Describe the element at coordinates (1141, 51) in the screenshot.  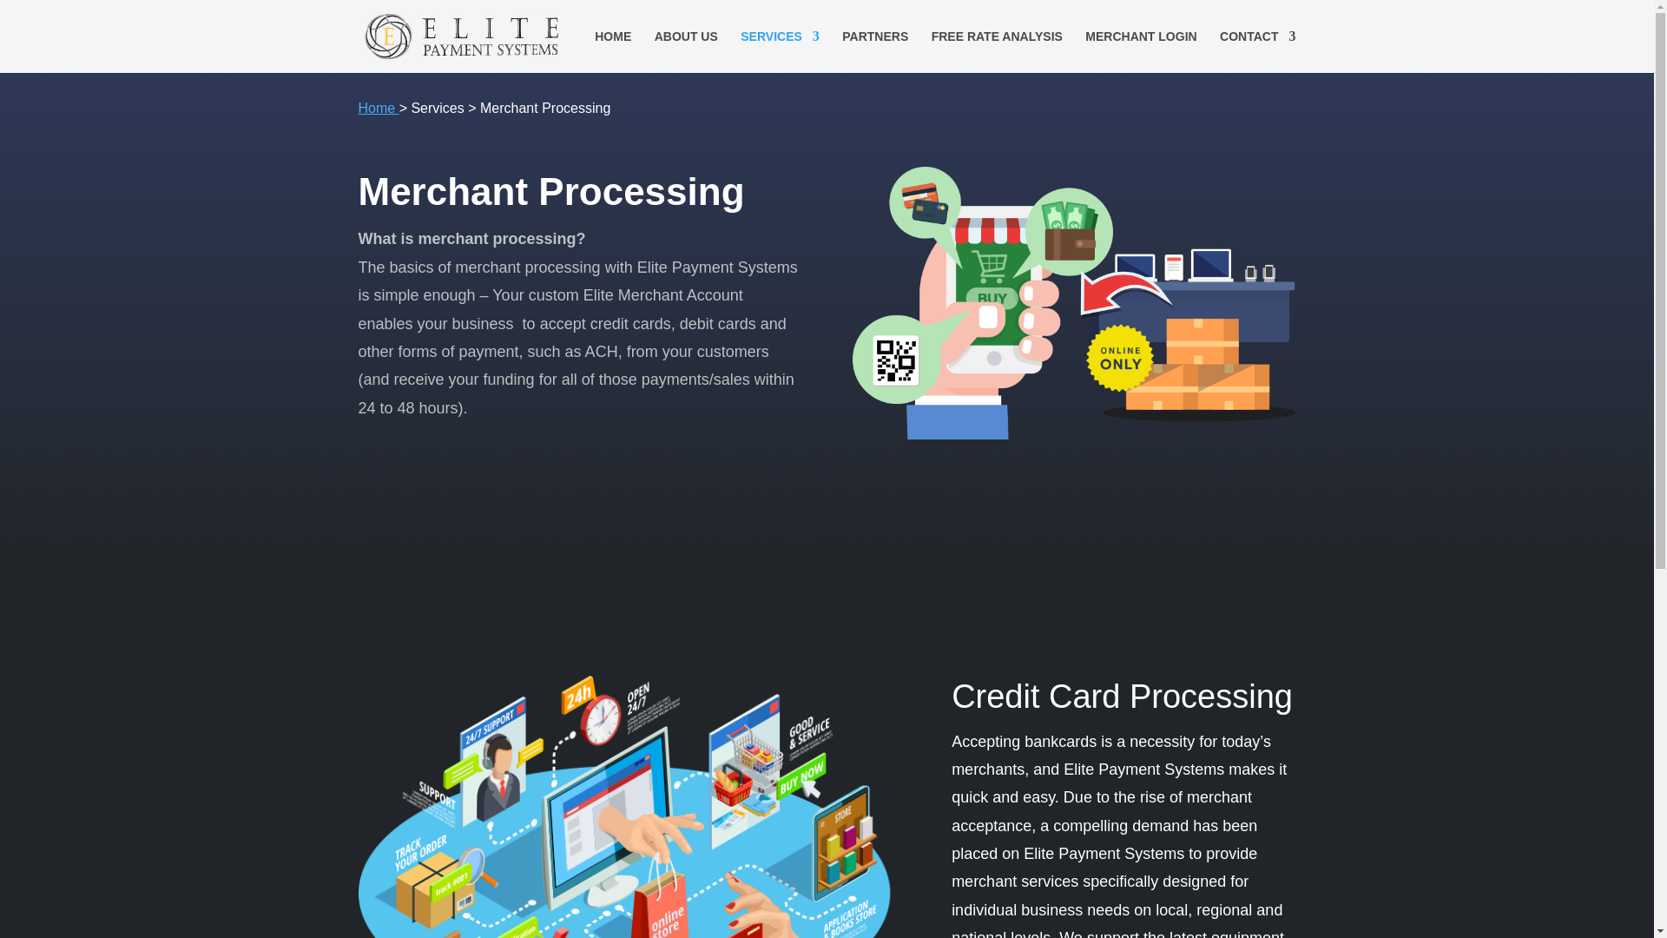
I see `MERCHANT LOGIN` at that location.